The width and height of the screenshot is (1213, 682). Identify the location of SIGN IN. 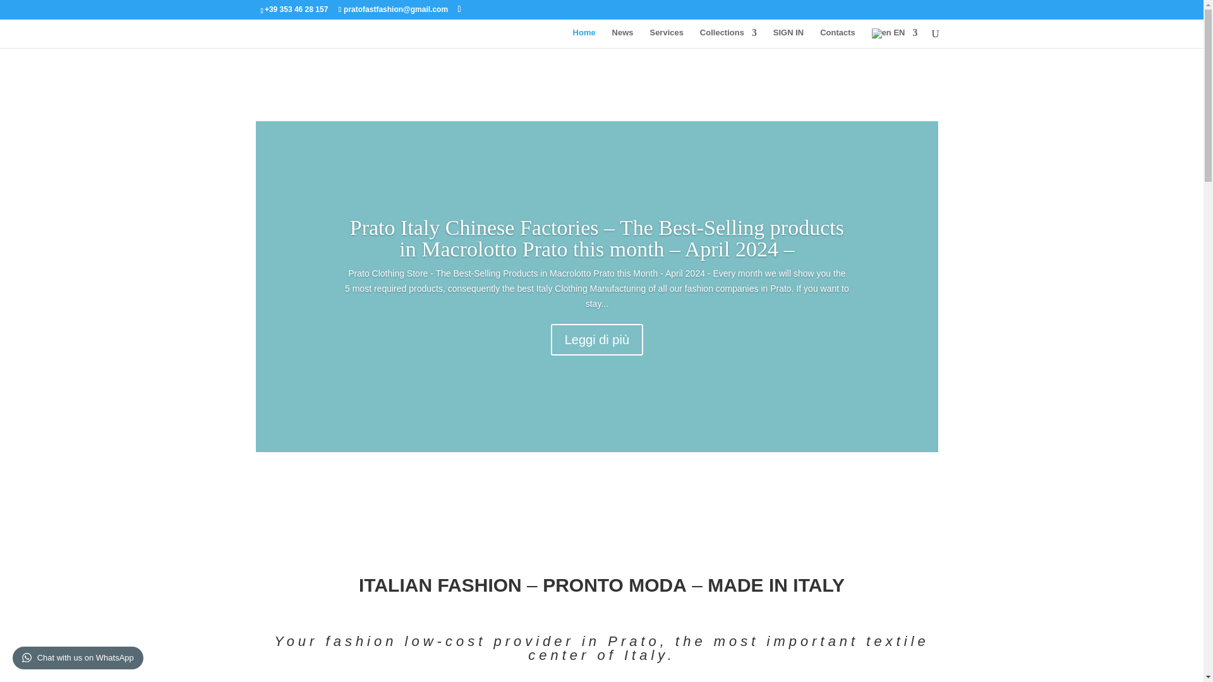
(788, 38).